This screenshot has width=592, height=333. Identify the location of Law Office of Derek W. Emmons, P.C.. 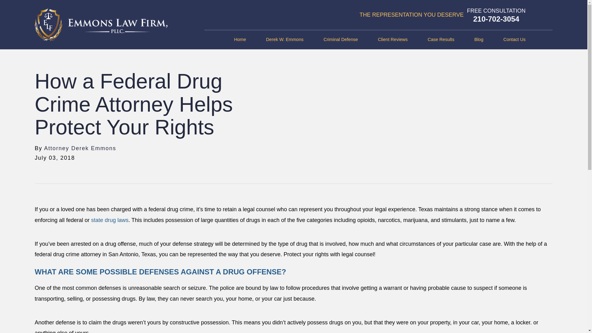
(101, 25).